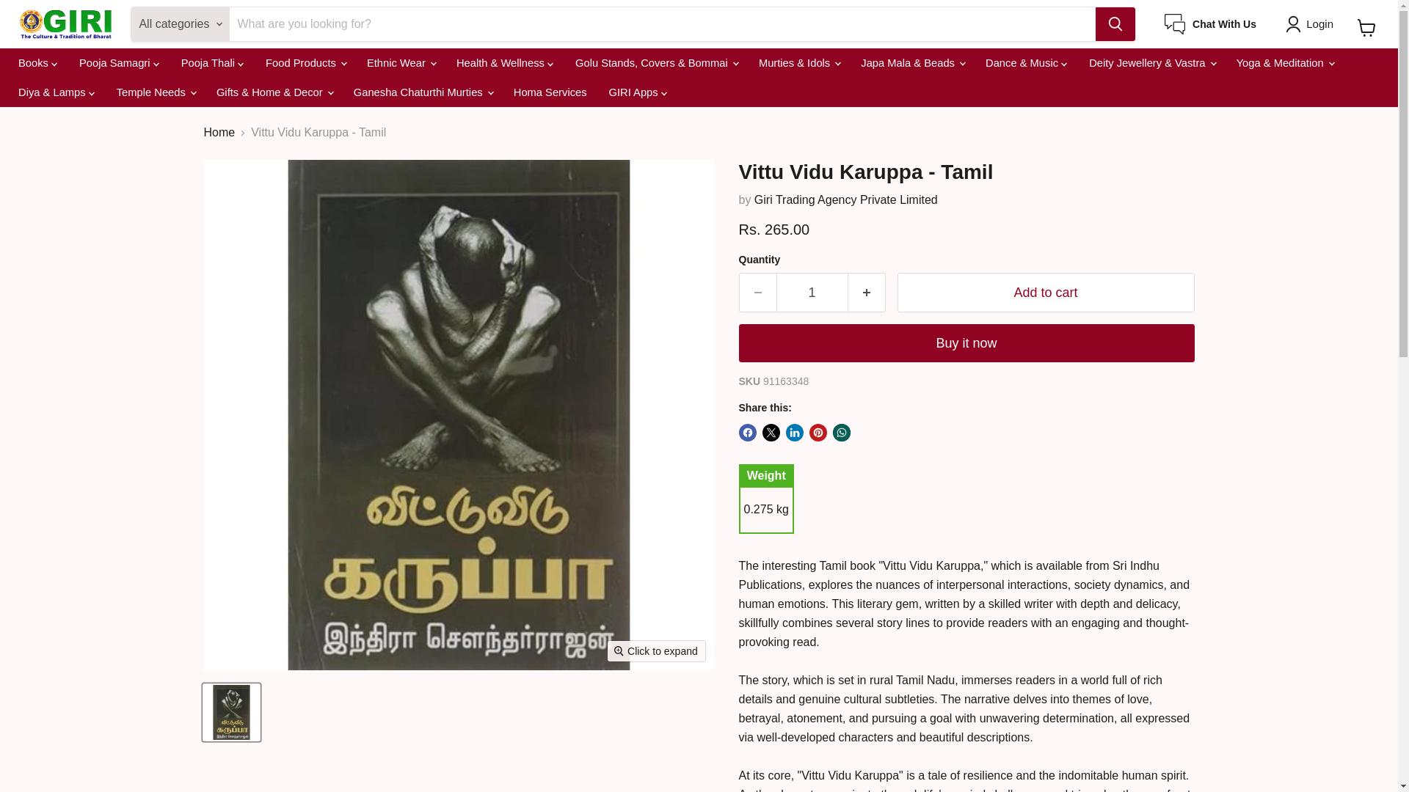 Image resolution: width=1409 pixels, height=792 pixels. What do you see at coordinates (845, 199) in the screenshot?
I see `Giri Trading Agency Private Limited` at bounding box center [845, 199].